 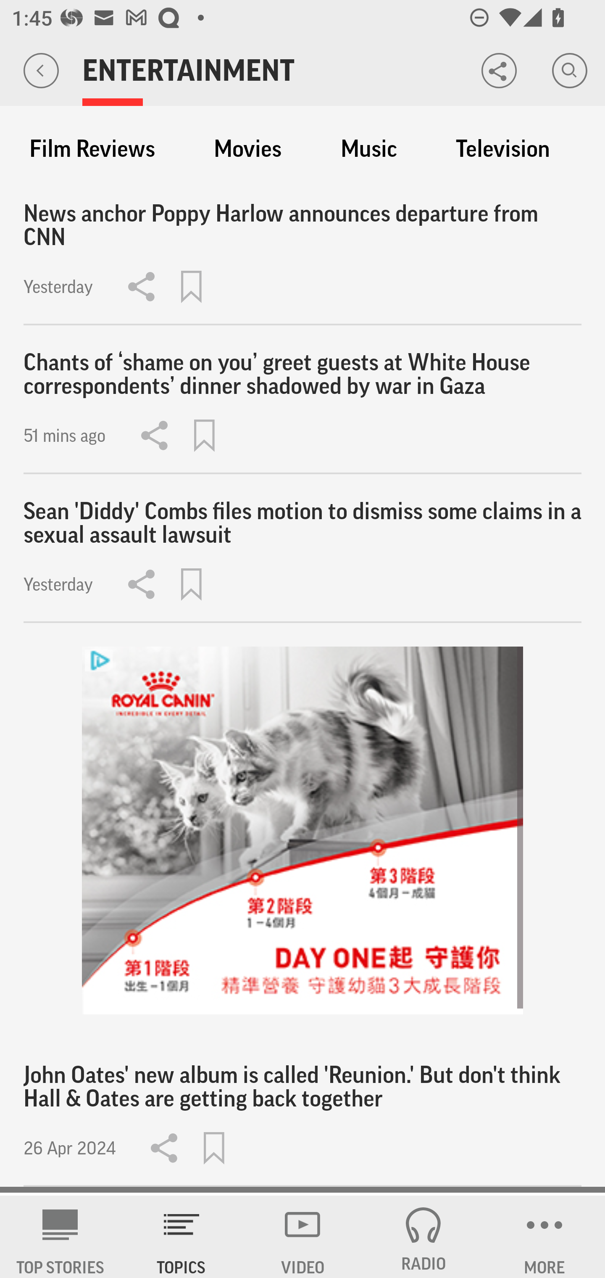 What do you see at coordinates (544, 1237) in the screenshot?
I see `MORE` at bounding box center [544, 1237].